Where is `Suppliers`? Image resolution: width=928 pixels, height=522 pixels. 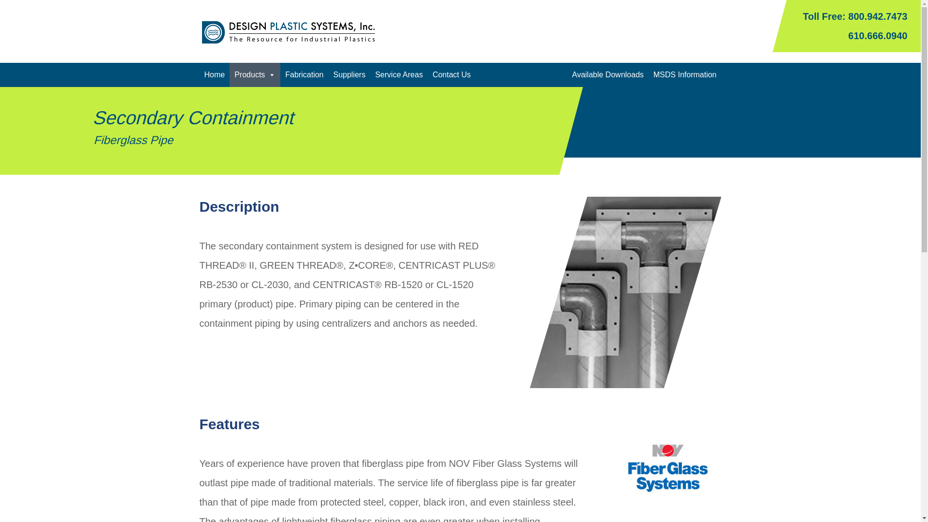 Suppliers is located at coordinates (349, 74).